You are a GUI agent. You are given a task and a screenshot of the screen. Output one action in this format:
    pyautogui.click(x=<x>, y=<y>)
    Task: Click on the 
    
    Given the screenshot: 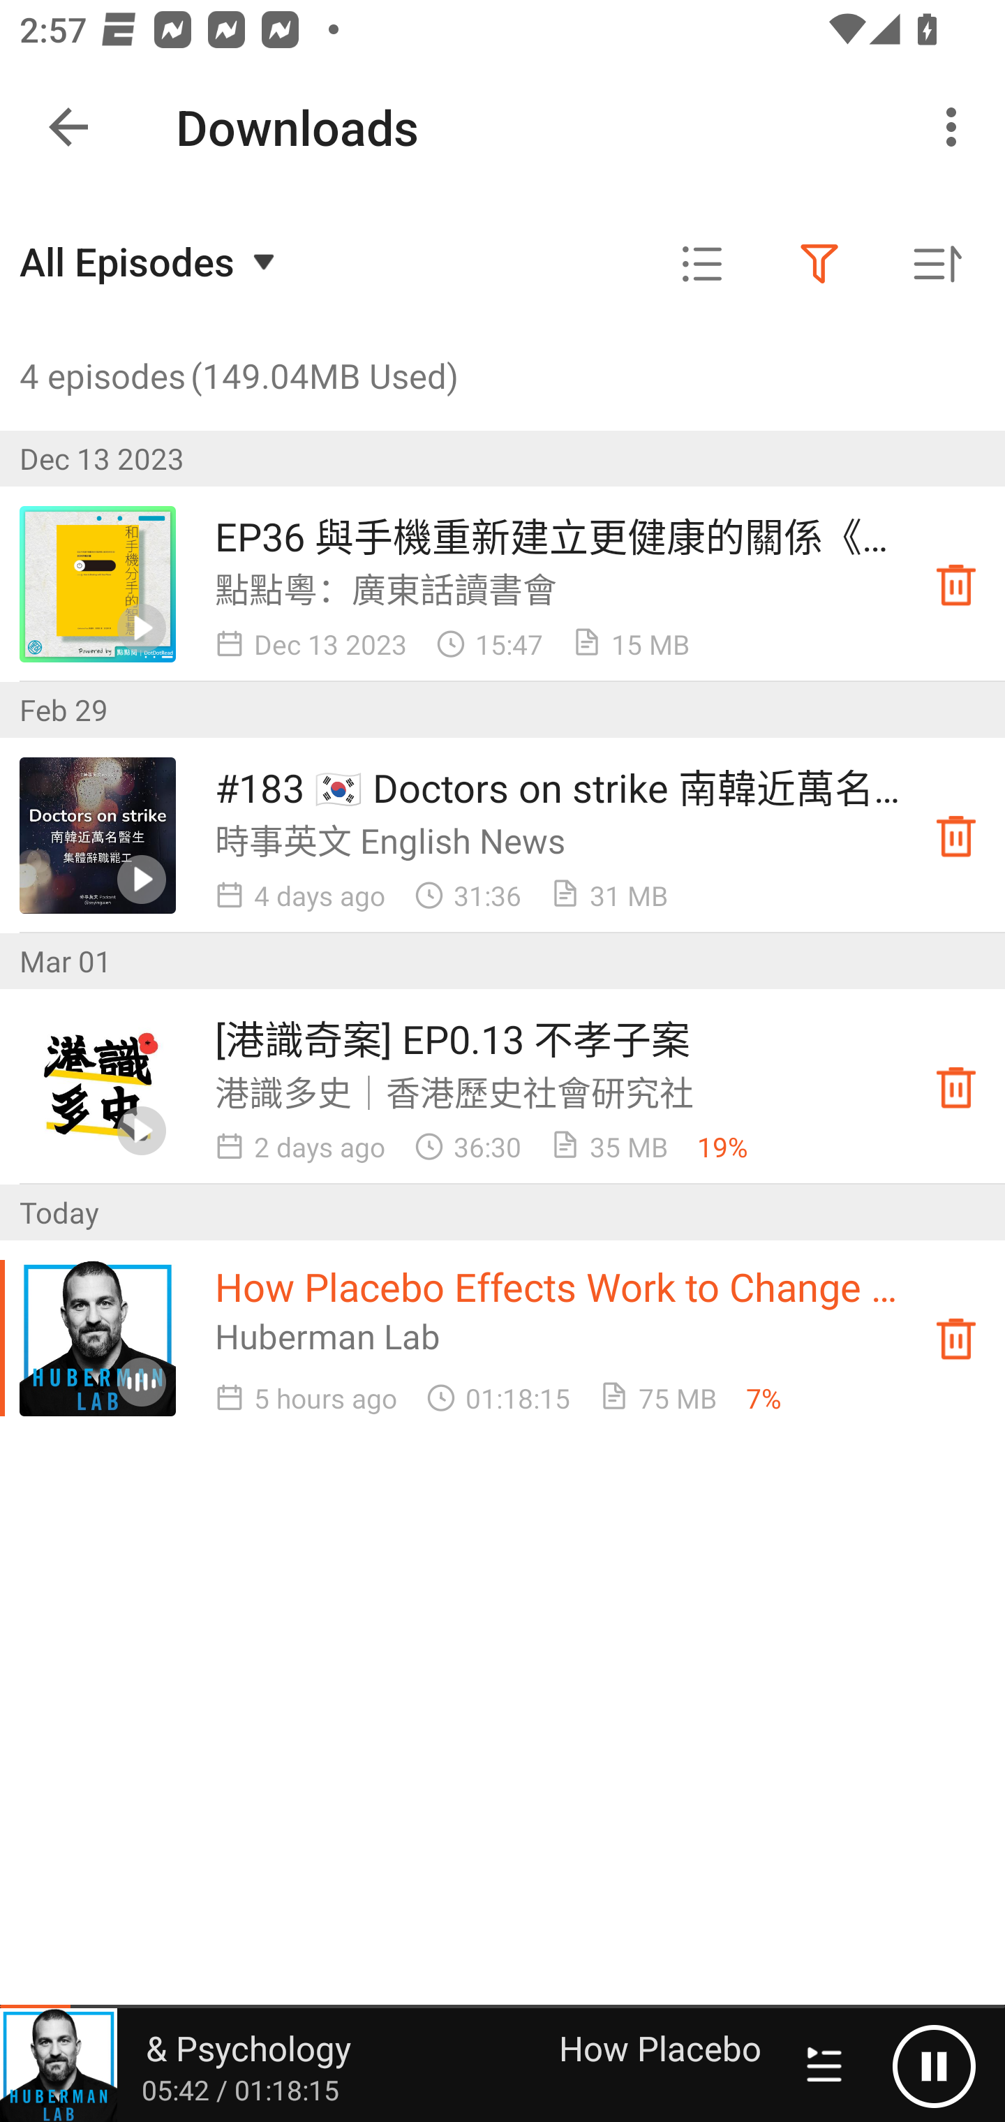 What is the action you would take?
    pyautogui.click(x=819, y=264)
    